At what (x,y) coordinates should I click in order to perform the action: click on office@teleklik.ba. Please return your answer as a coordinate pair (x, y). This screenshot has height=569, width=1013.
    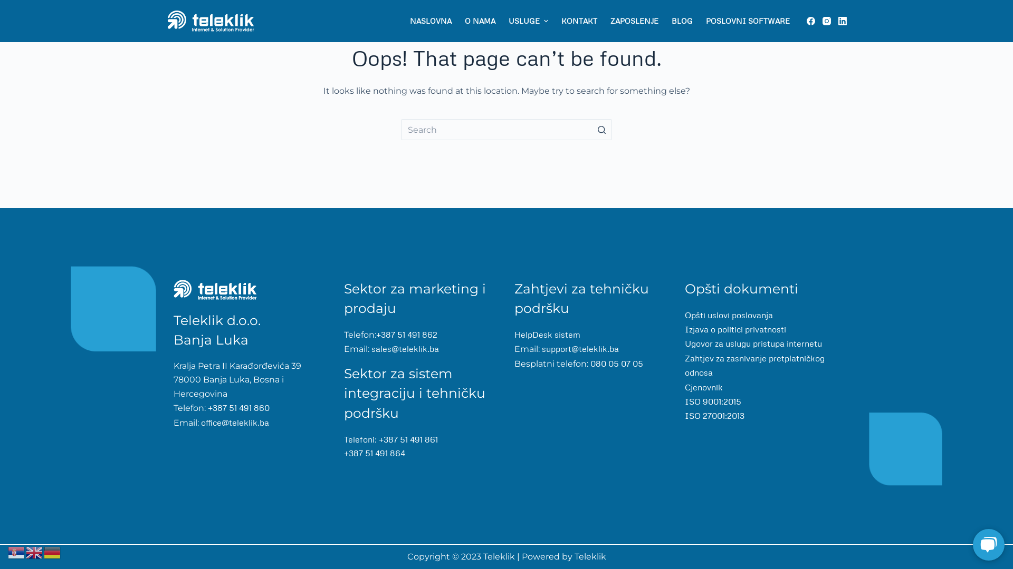
    Looking at the image, I should click on (234, 423).